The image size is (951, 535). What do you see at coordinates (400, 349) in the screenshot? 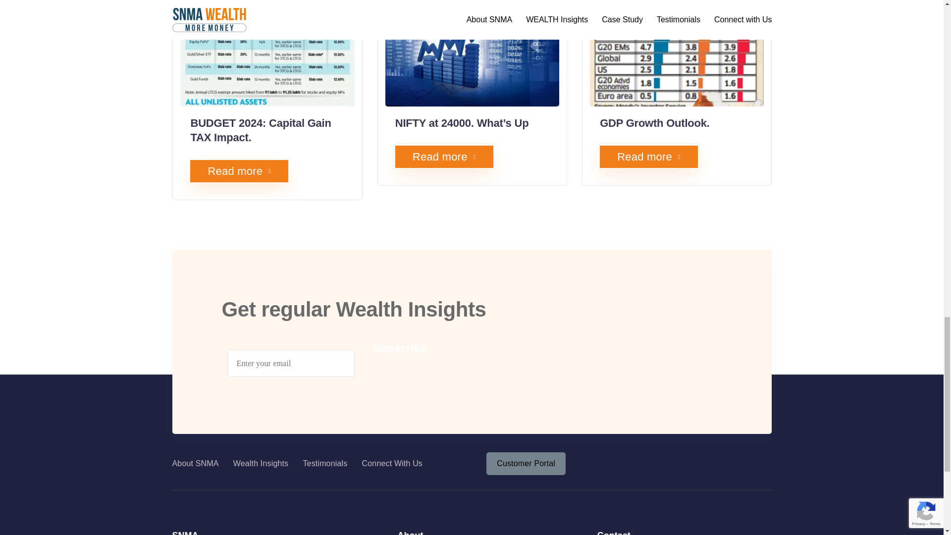
I see `Subscribe` at bounding box center [400, 349].